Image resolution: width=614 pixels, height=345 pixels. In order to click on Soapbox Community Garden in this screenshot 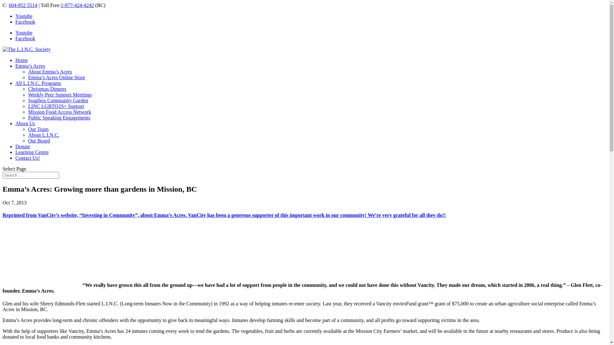, I will do `click(58, 100)`.